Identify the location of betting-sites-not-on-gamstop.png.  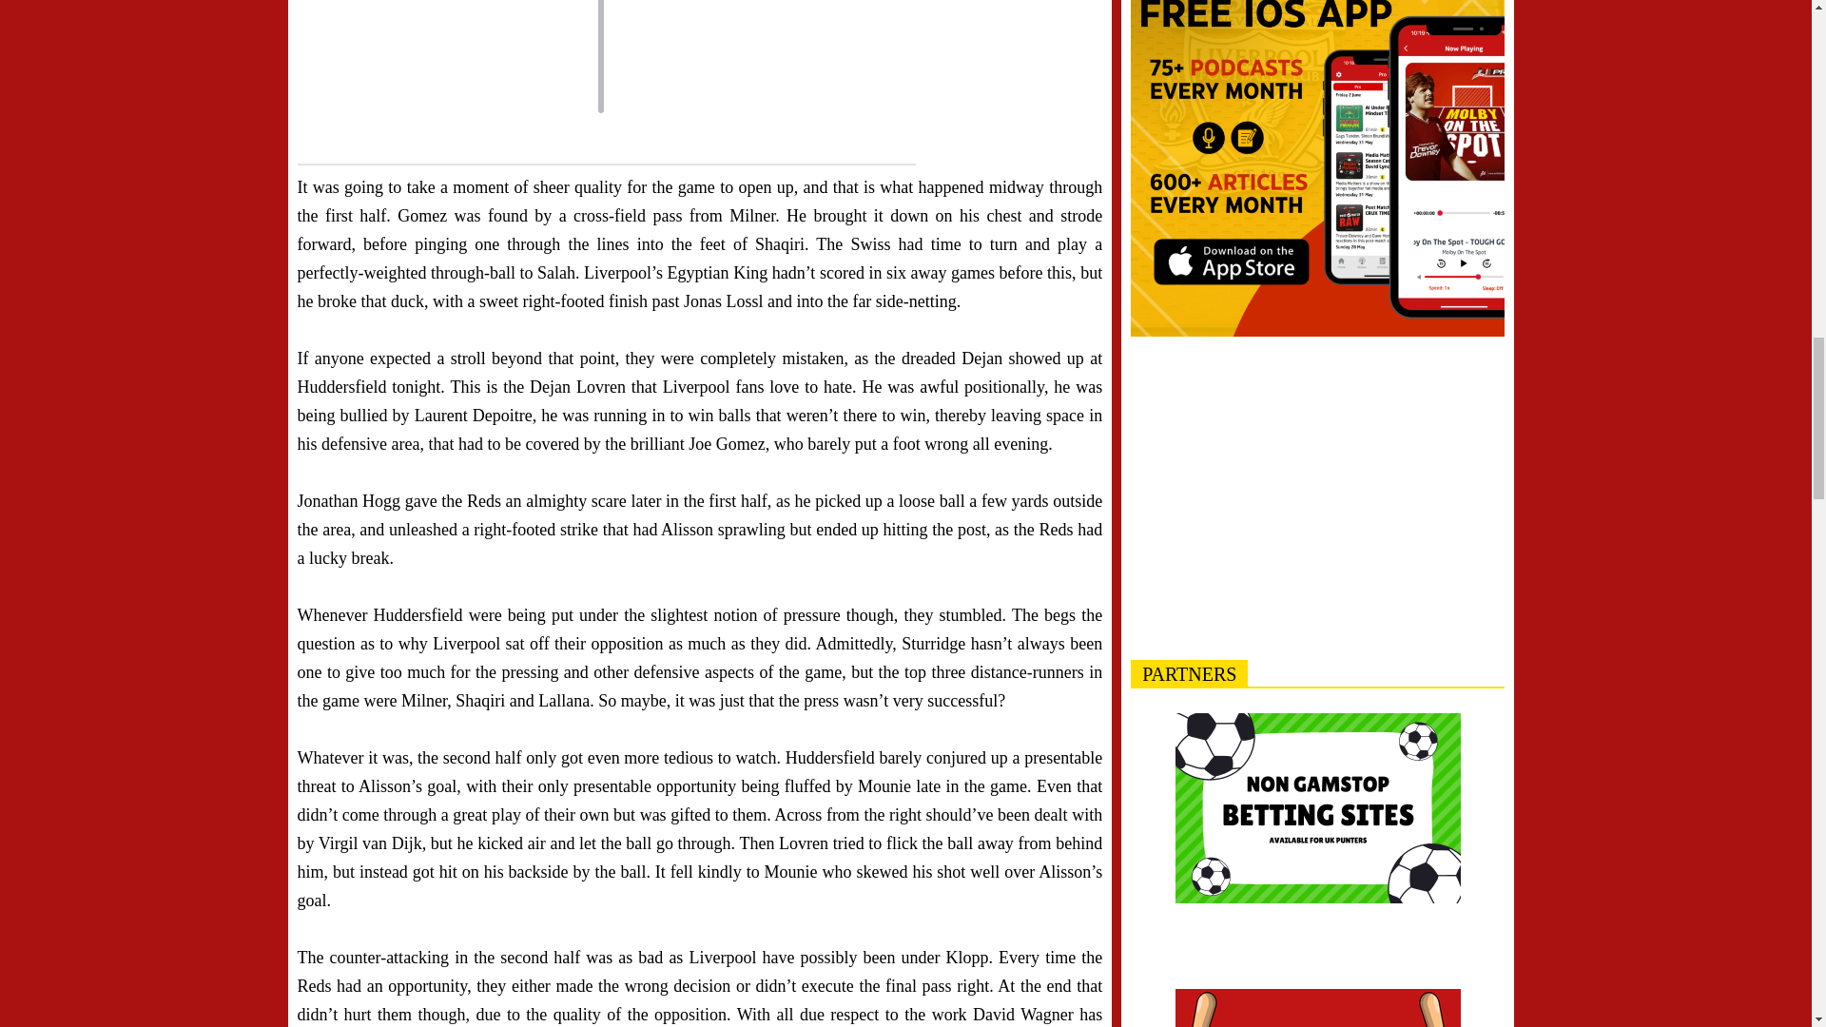
(1318, 808).